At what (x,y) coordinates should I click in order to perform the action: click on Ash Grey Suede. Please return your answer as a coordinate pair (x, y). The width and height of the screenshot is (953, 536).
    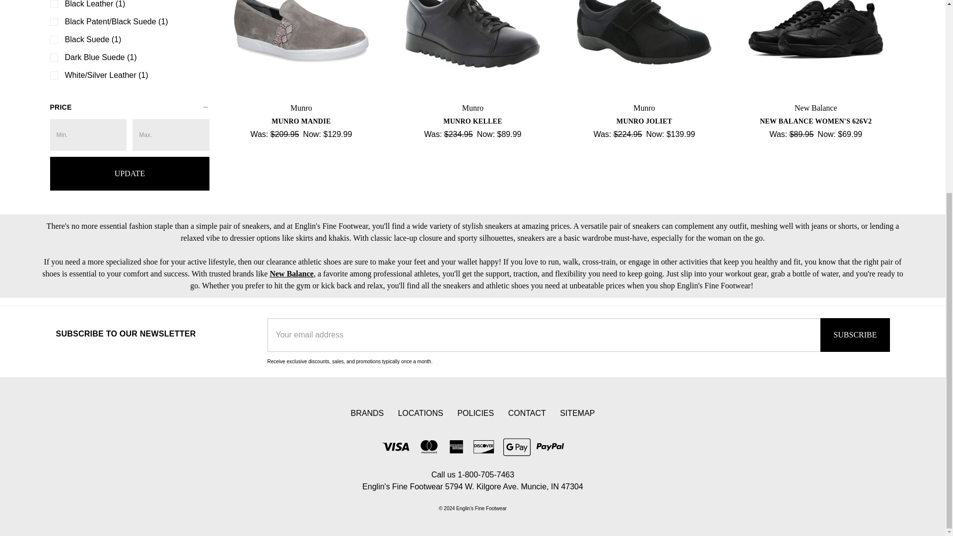
    Looking at the image, I should click on (301, 49).